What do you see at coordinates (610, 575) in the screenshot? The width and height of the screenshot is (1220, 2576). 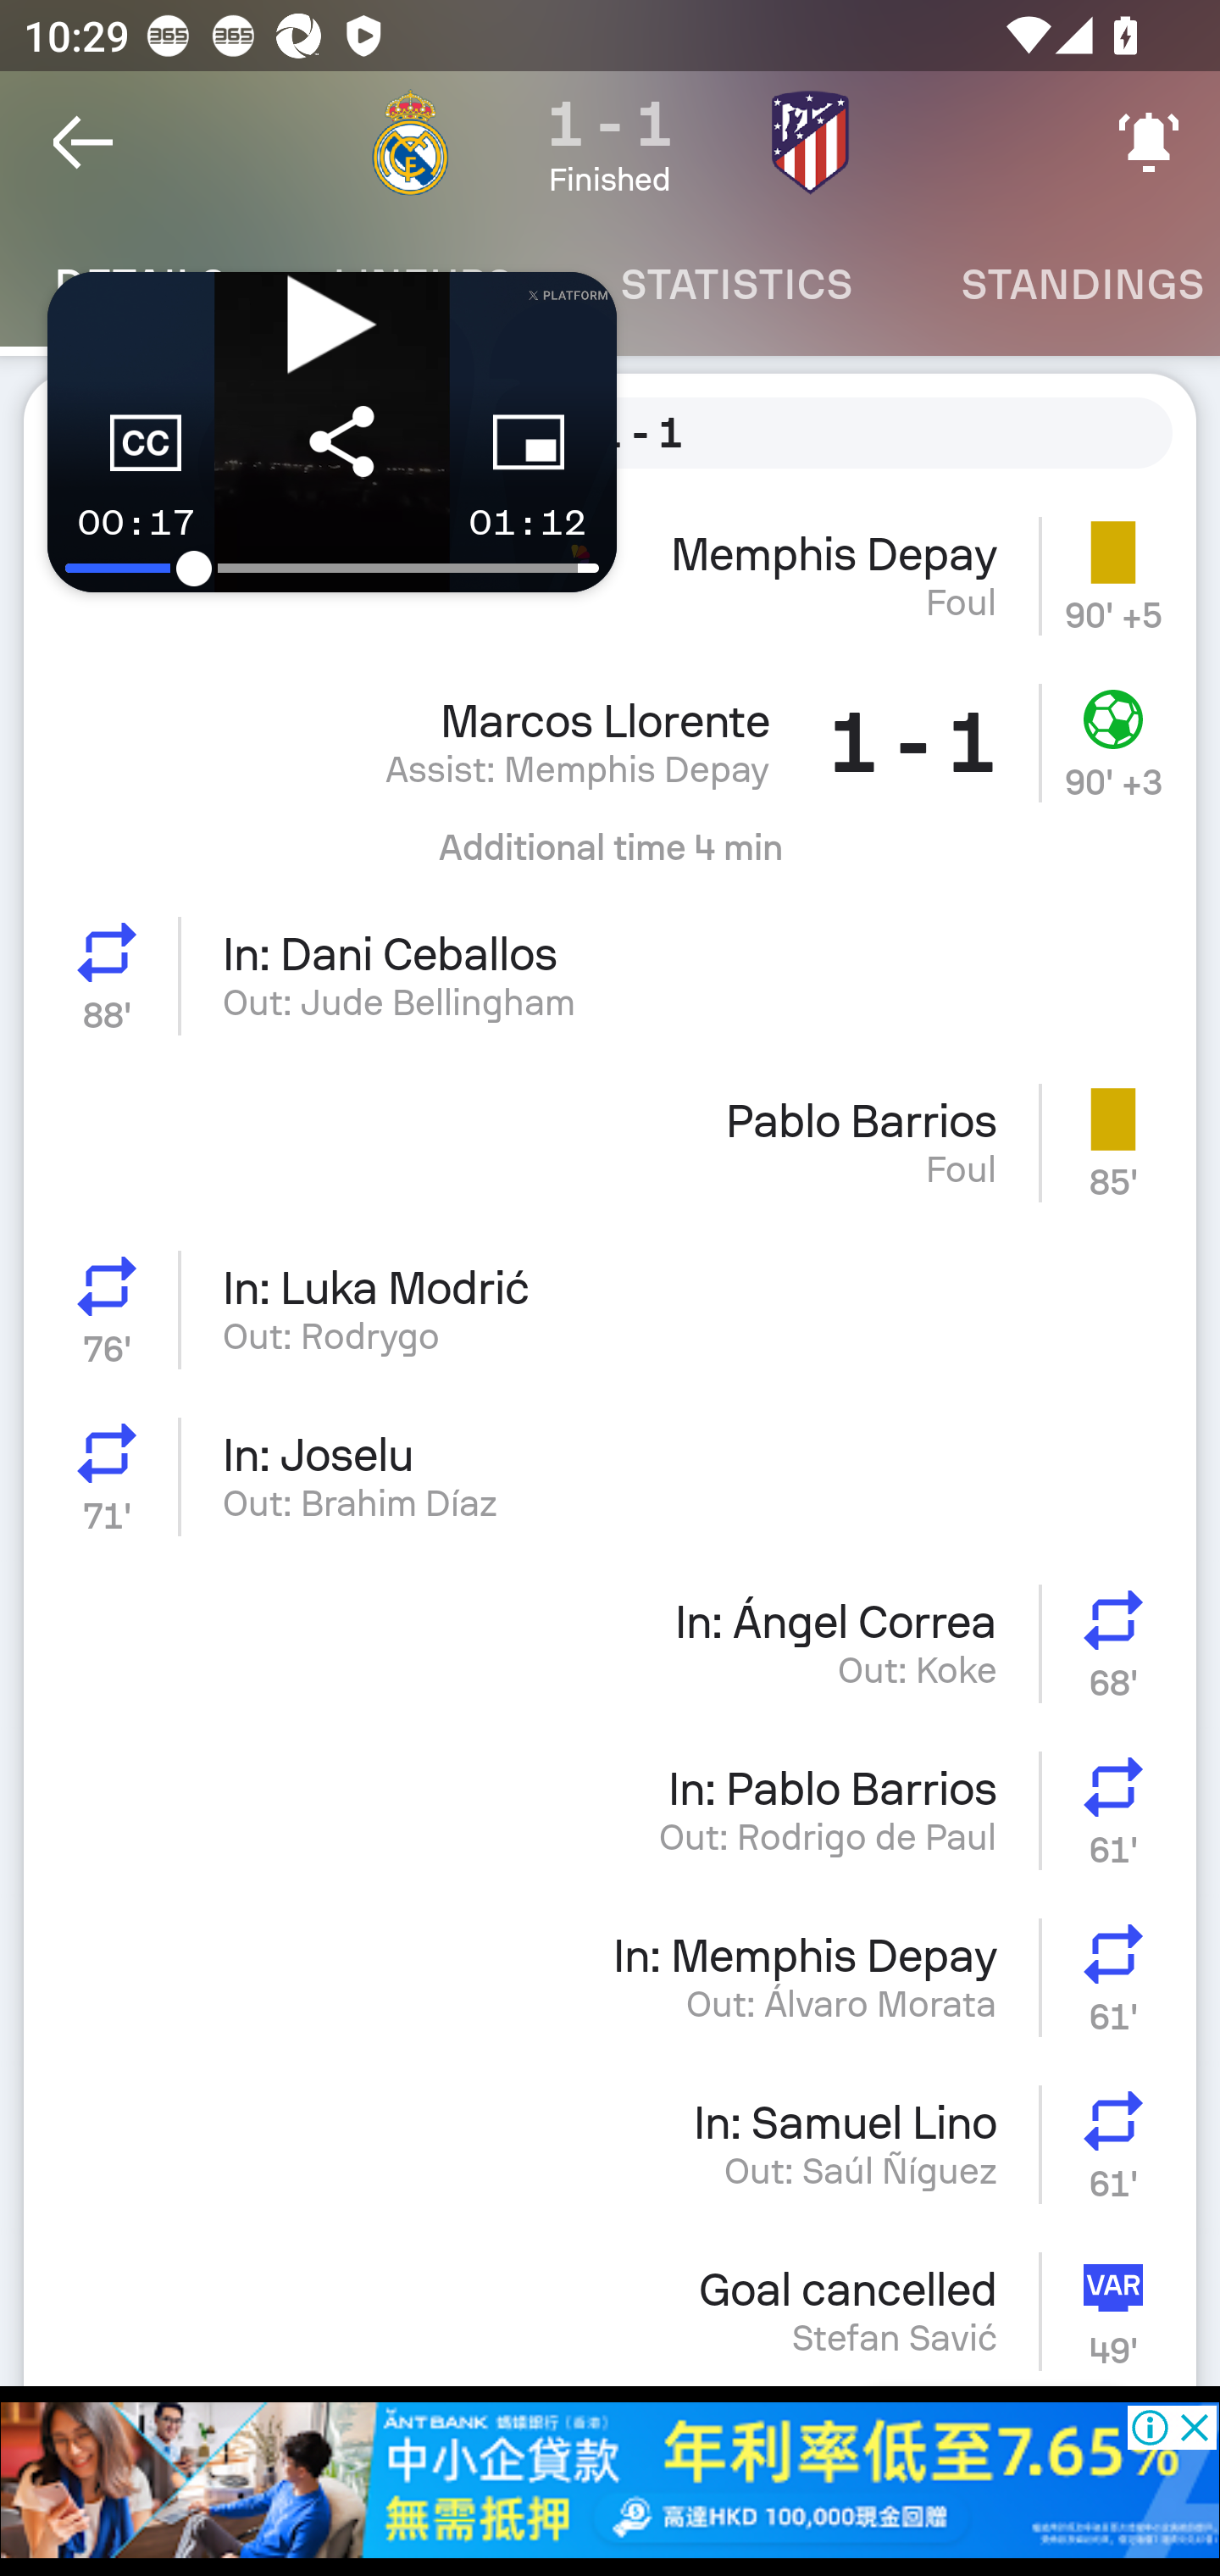 I see `Memphis Depay Foul Yellow card 90' +5` at bounding box center [610, 575].